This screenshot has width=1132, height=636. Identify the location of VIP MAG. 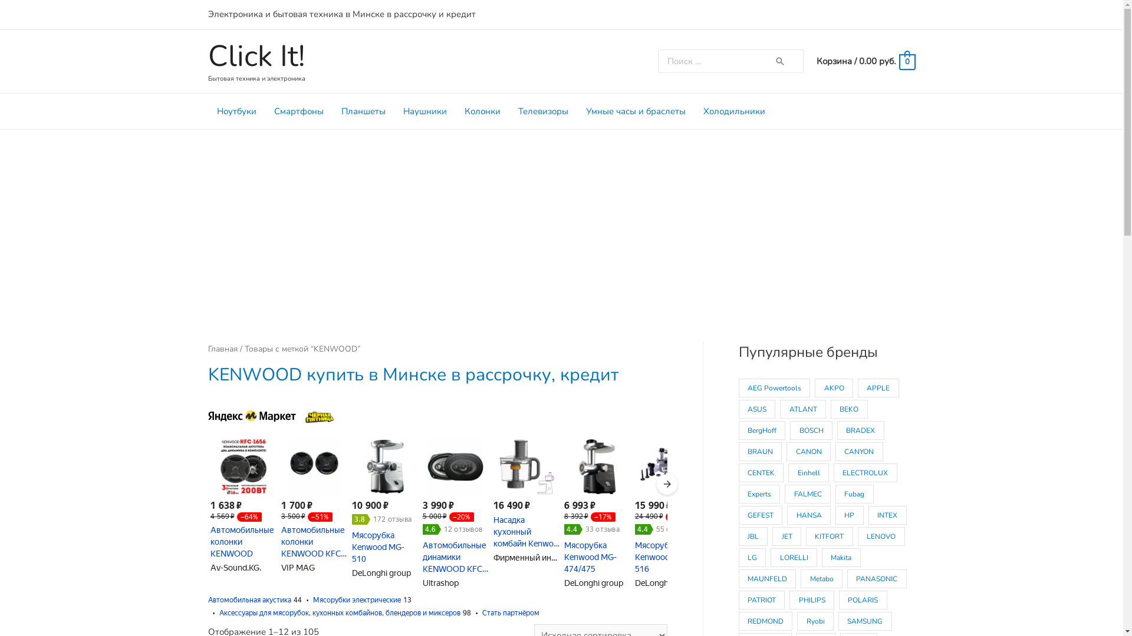
(297, 568).